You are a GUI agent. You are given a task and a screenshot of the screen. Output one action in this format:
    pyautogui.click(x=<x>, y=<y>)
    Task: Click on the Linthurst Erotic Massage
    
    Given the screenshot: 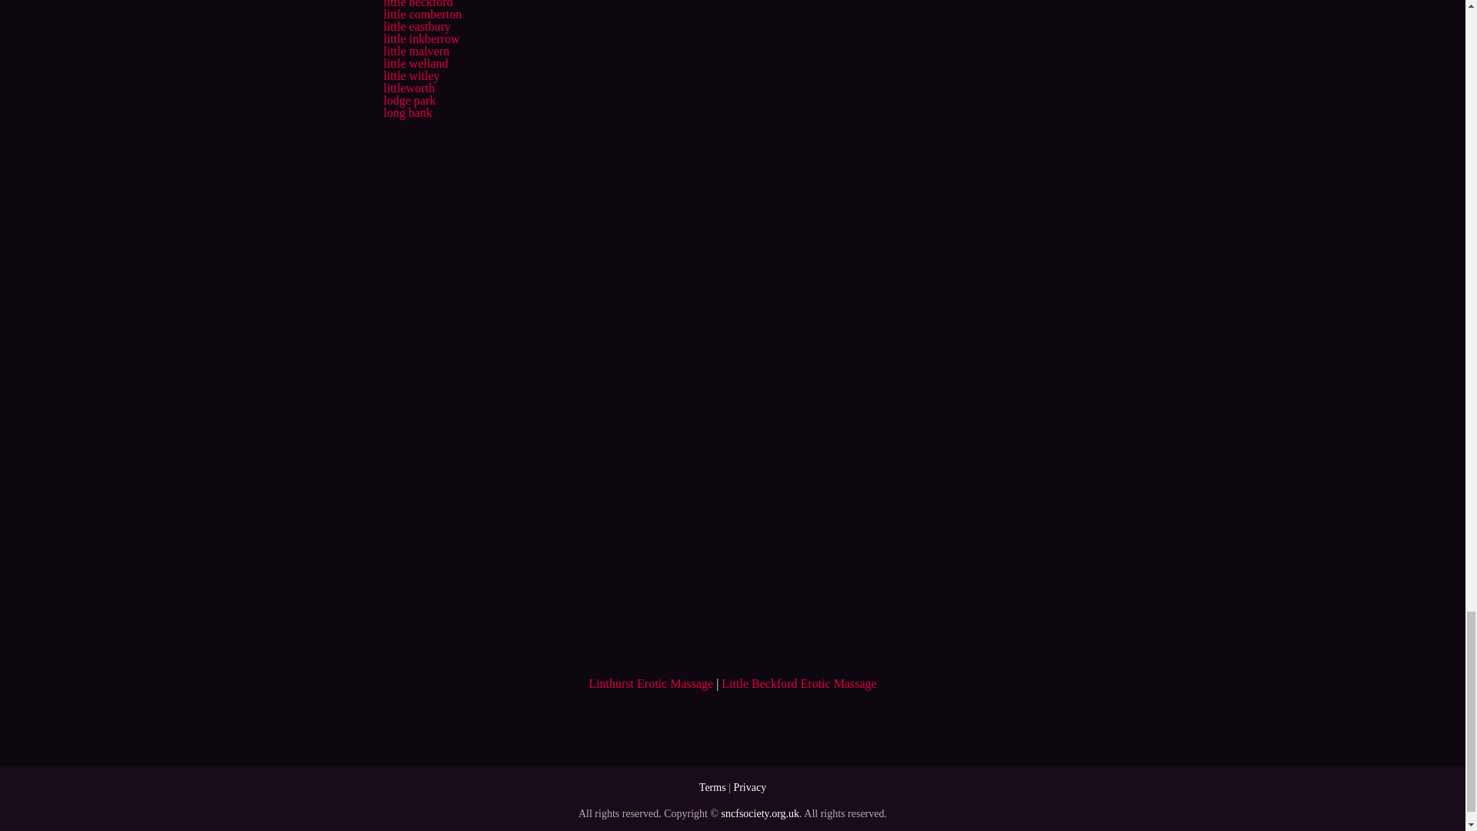 What is the action you would take?
    pyautogui.click(x=651, y=683)
    